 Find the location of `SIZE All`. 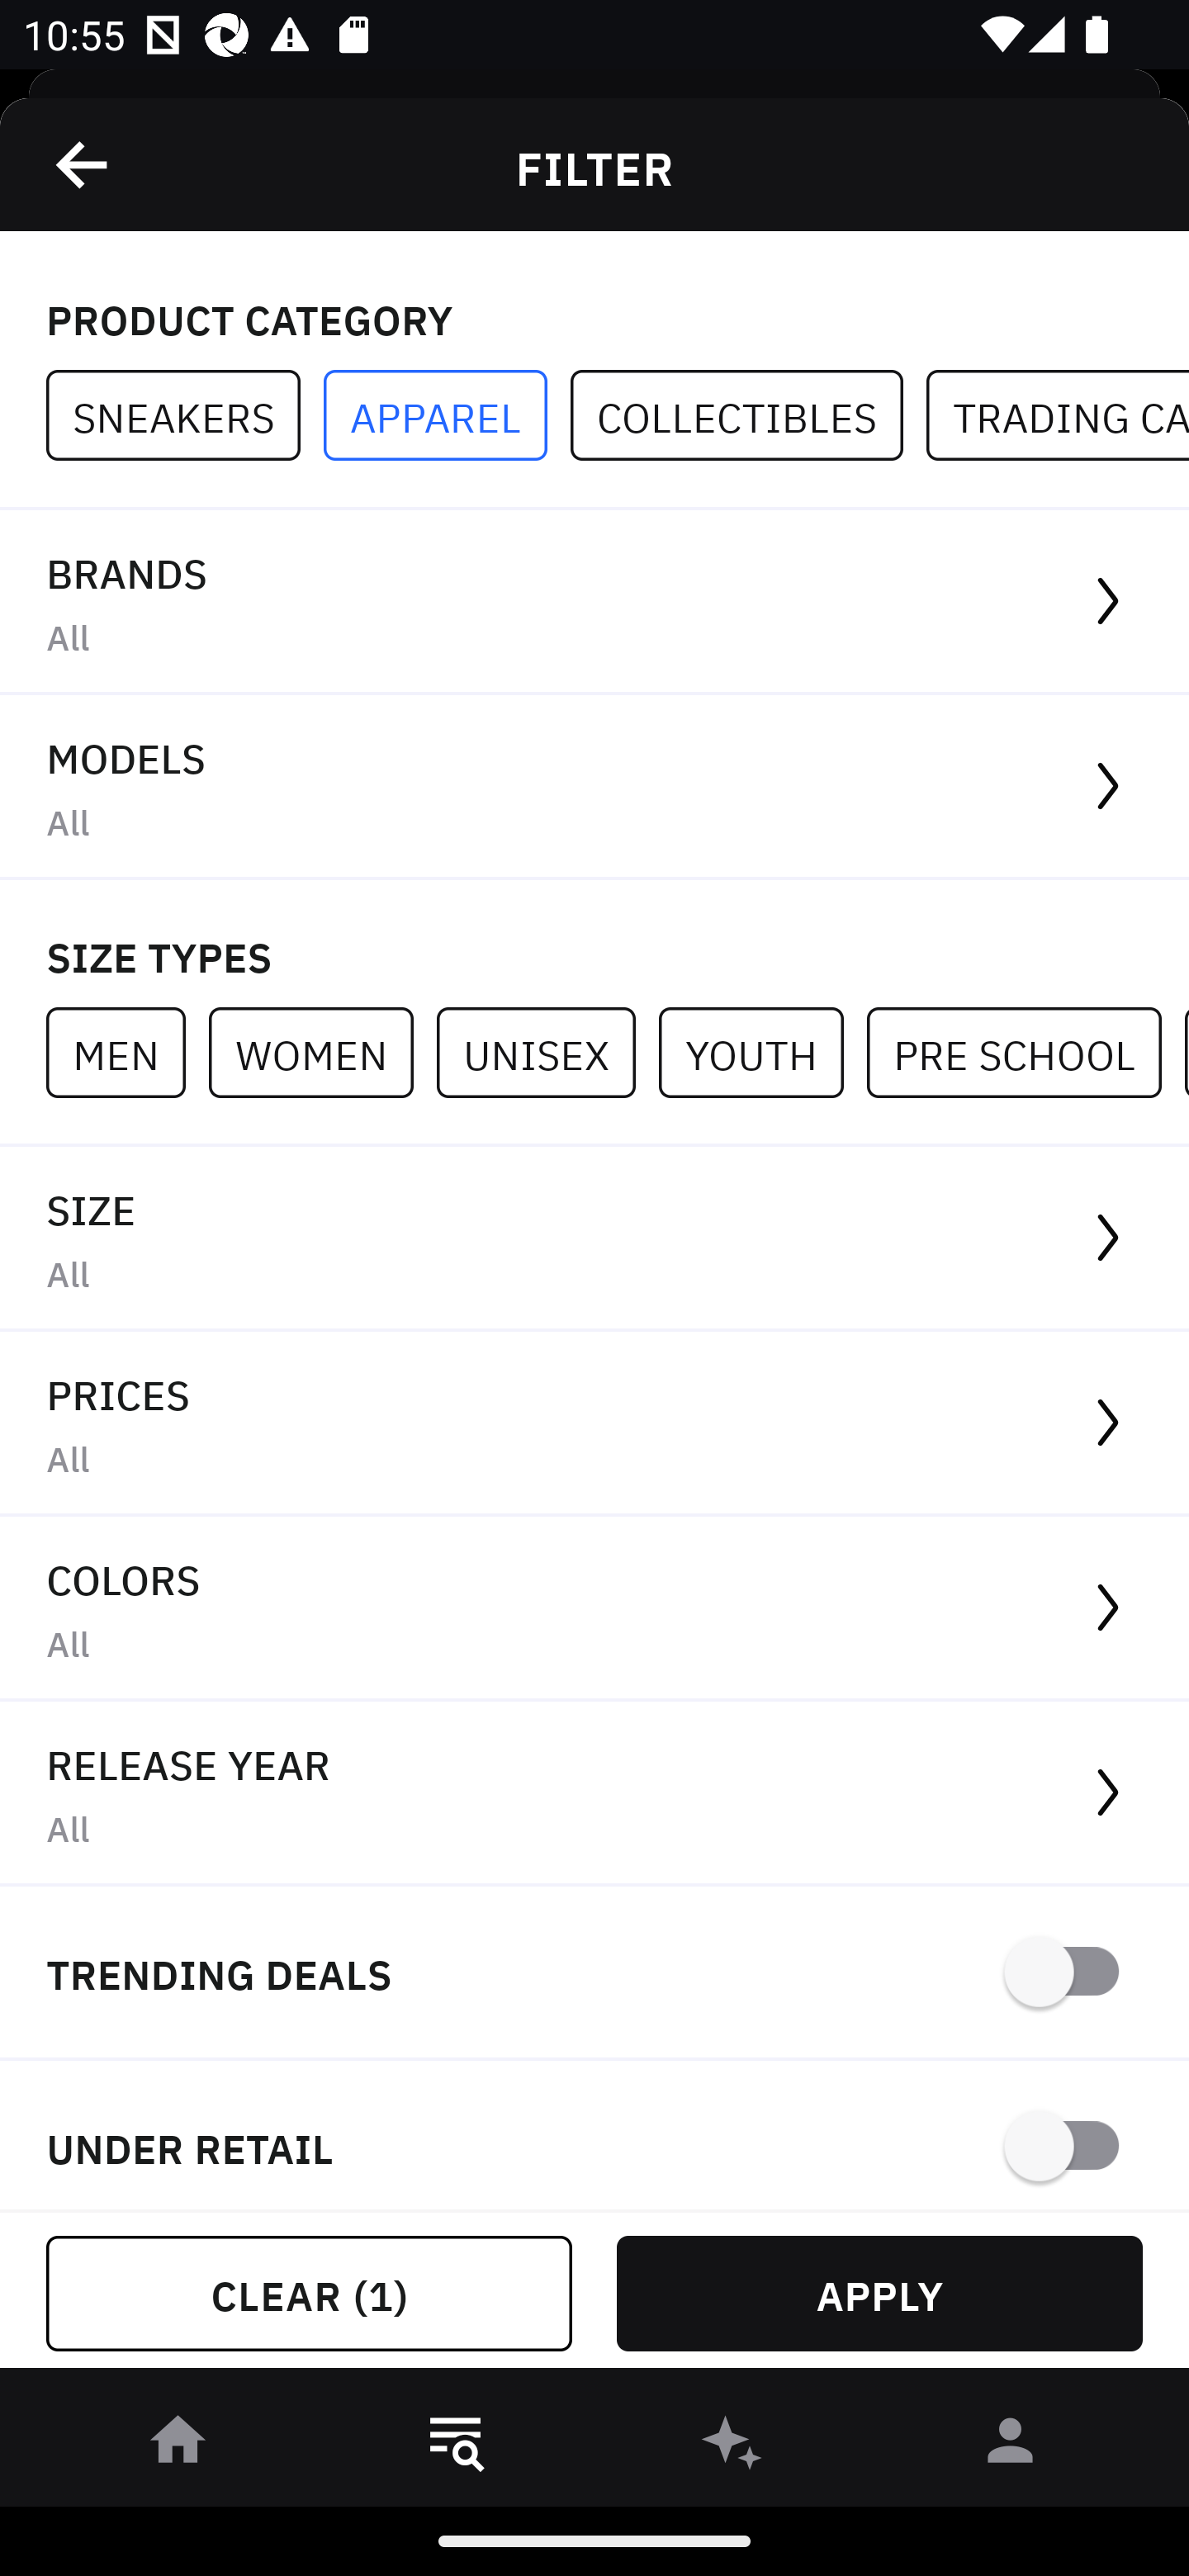

SIZE All is located at coordinates (594, 1238).